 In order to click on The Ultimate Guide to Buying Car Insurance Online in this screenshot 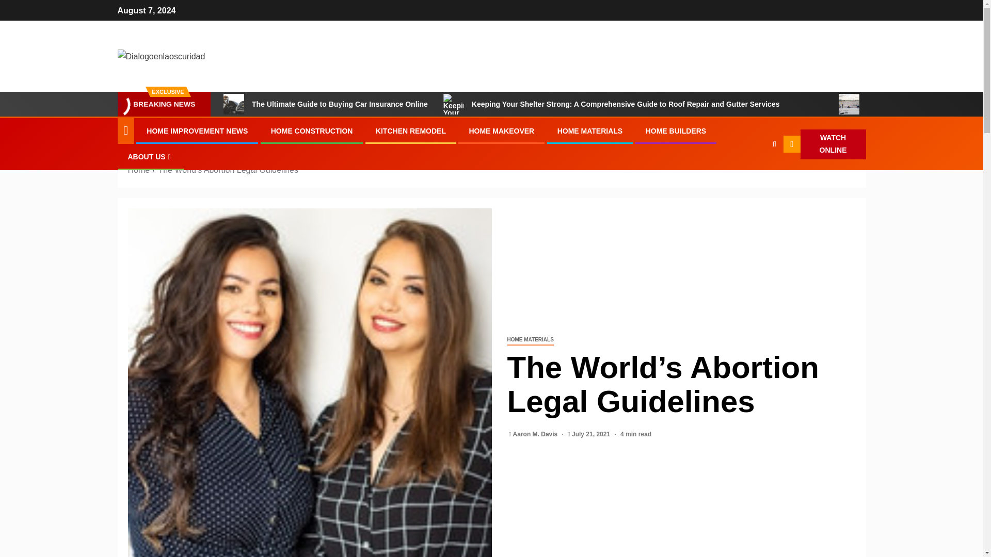, I will do `click(326, 104)`.